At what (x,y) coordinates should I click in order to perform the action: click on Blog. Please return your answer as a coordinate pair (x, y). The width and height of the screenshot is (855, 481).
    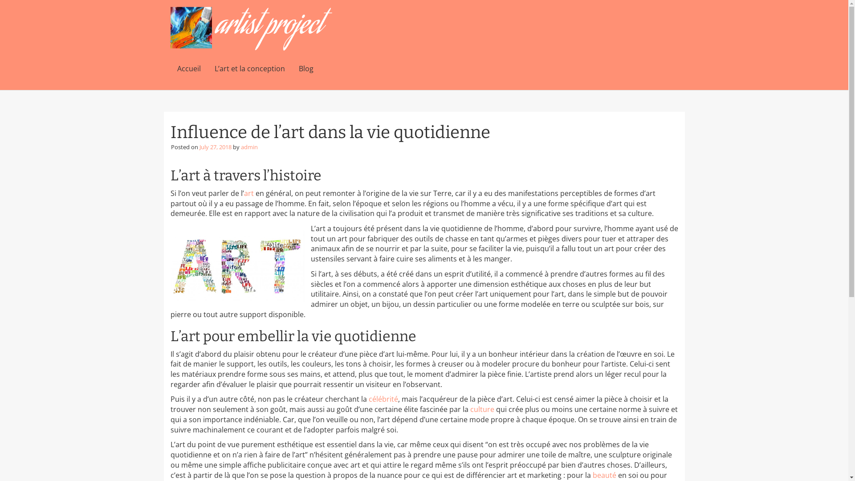
    Looking at the image, I should click on (306, 69).